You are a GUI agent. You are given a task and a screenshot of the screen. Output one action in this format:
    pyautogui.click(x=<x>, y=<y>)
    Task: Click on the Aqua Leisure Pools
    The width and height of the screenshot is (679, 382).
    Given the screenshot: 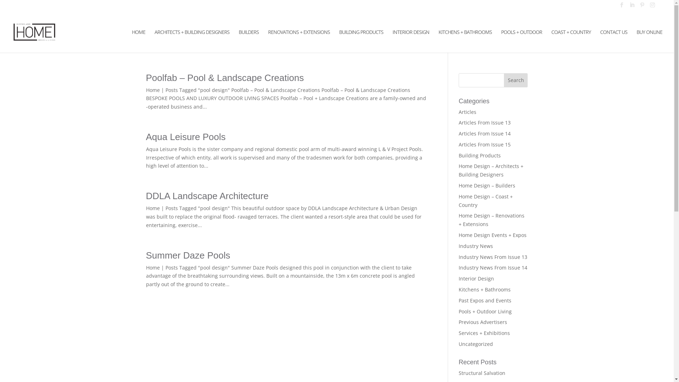 What is the action you would take?
    pyautogui.click(x=185, y=137)
    